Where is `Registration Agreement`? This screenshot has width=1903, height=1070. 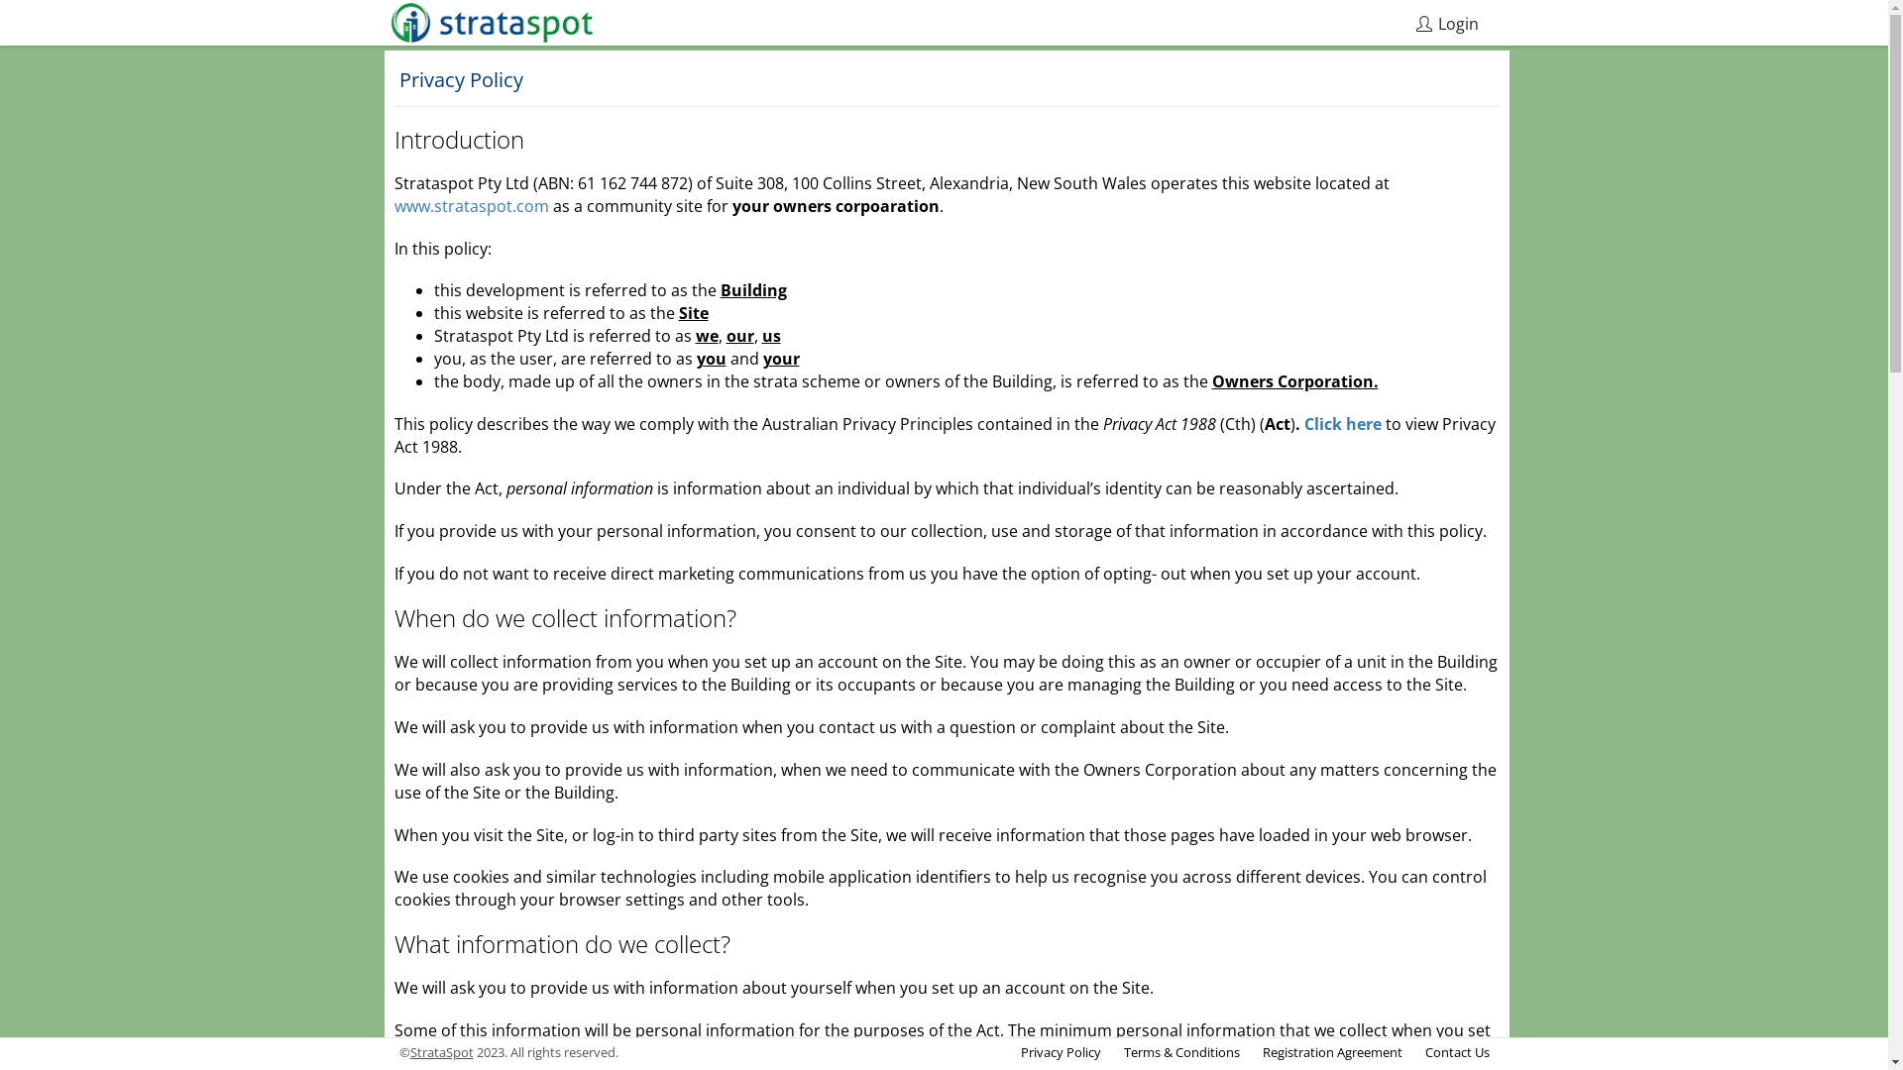 Registration Agreement is located at coordinates (1332, 1052).